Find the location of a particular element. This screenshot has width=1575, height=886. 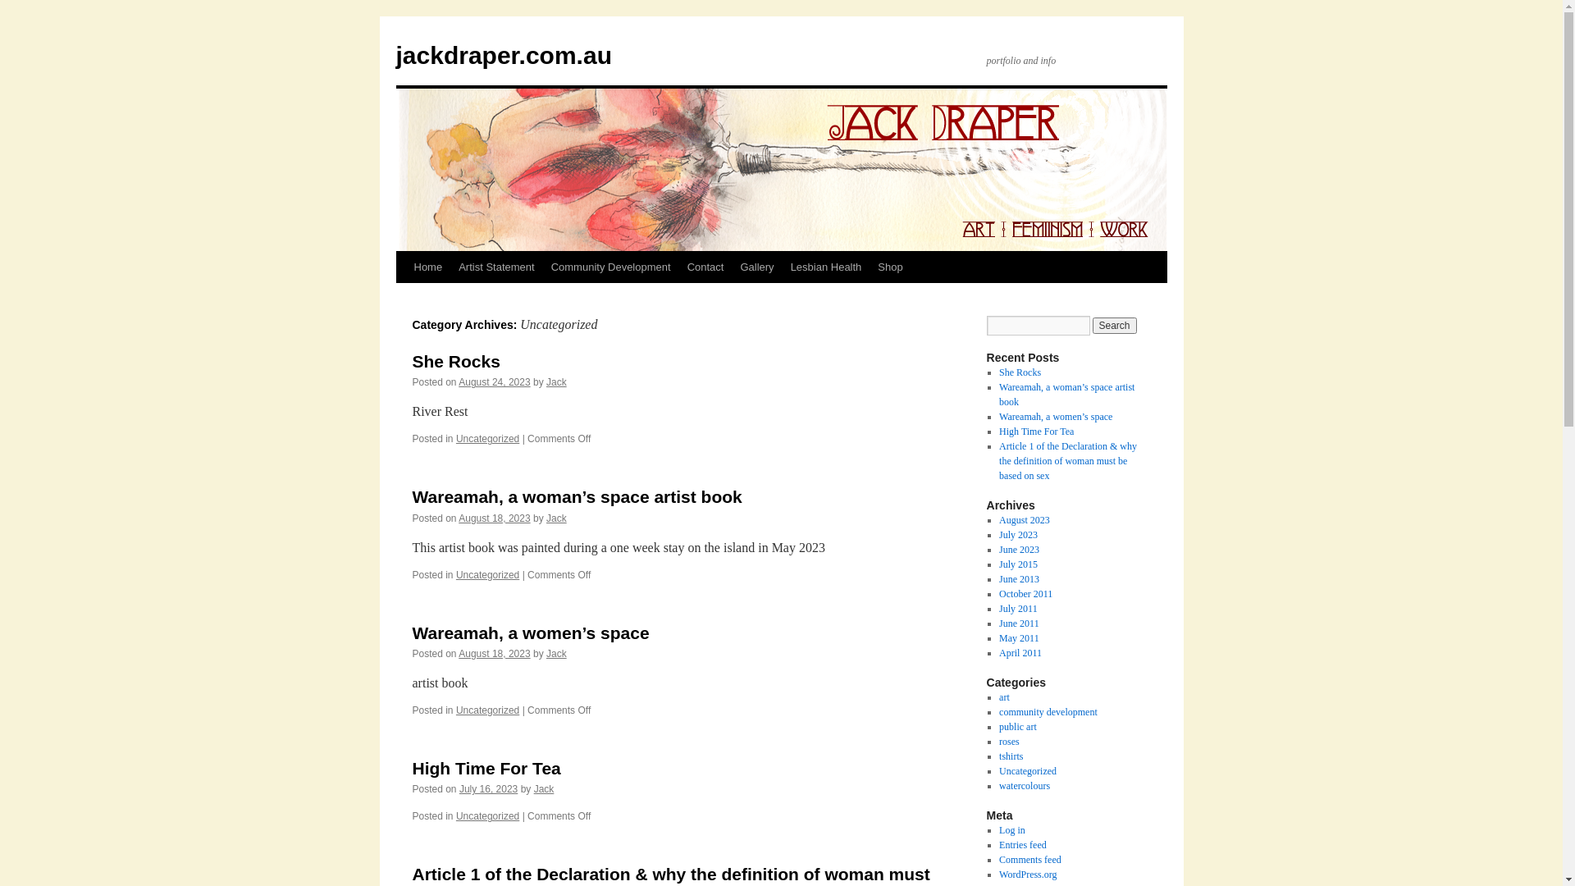

Uncategorized is located at coordinates (487, 816).